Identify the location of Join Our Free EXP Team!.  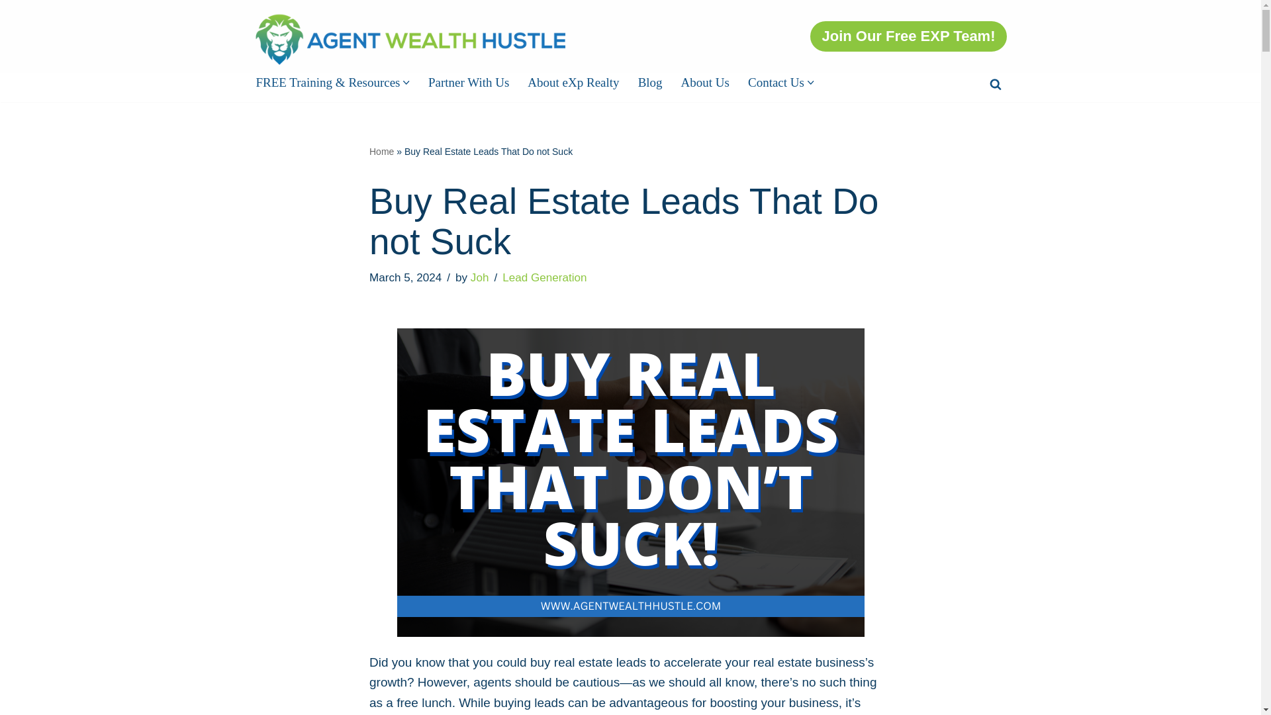
(908, 36).